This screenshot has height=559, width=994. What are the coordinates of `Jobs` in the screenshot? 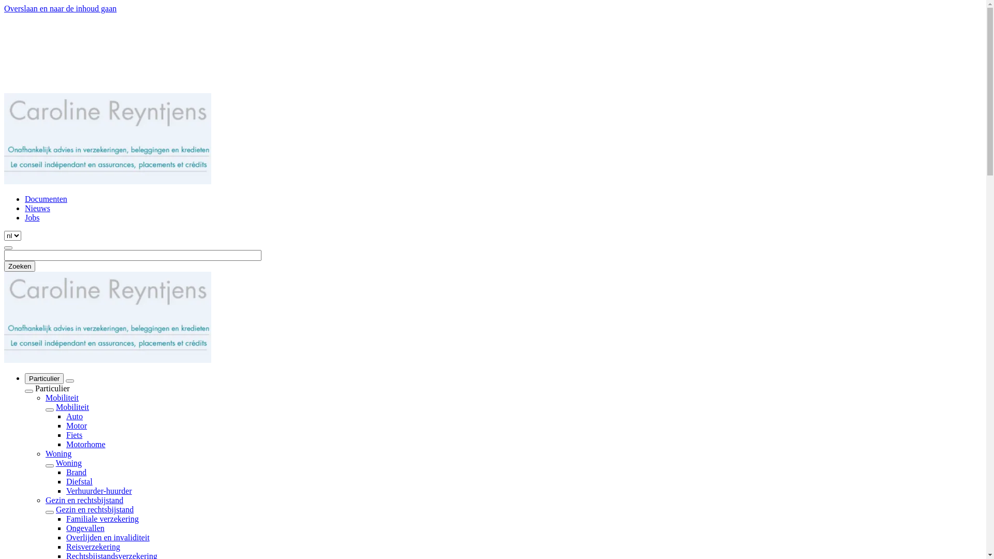 It's located at (32, 217).